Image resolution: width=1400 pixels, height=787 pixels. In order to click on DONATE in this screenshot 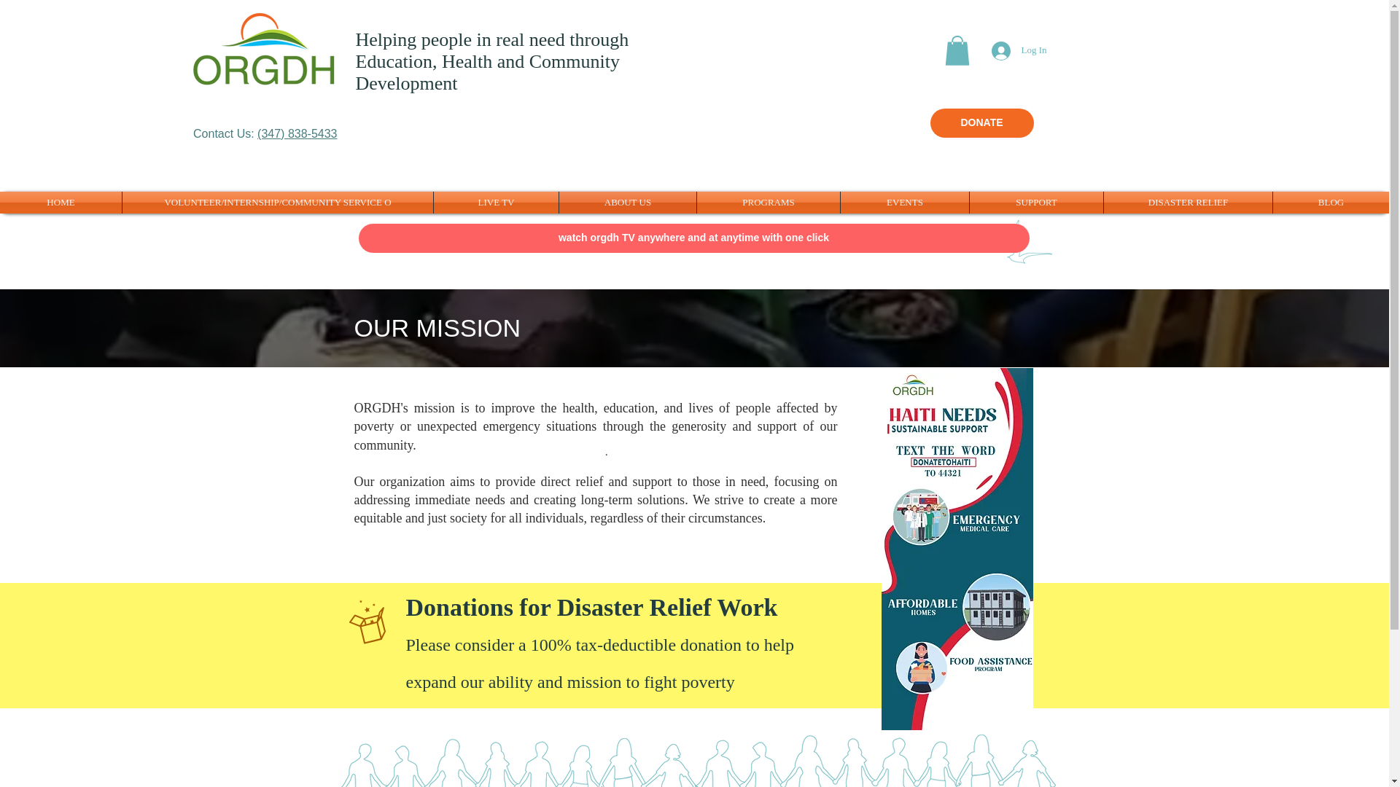, I will do `click(982, 123)`.